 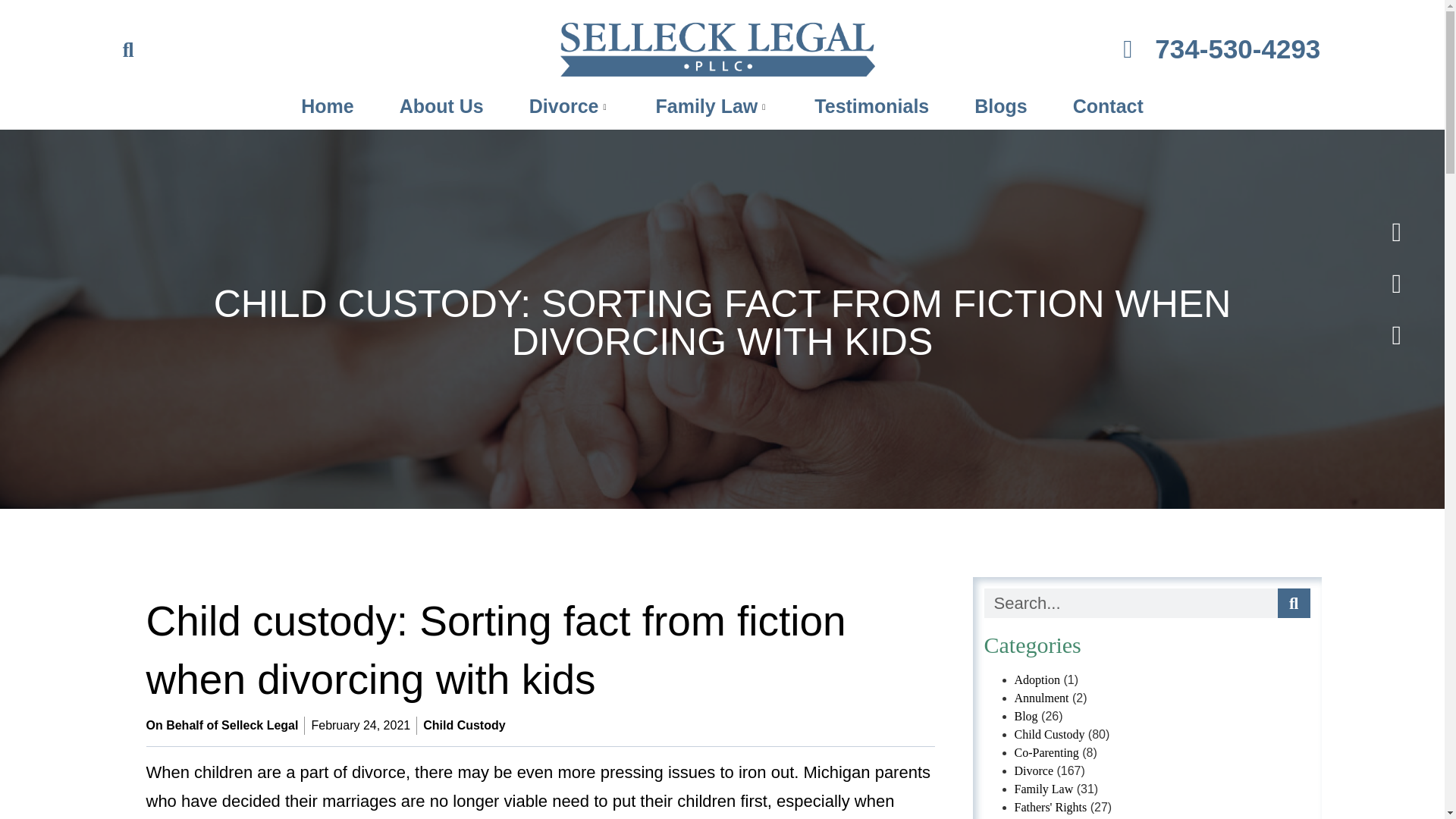 I want to click on About Us, so click(x=441, y=106).